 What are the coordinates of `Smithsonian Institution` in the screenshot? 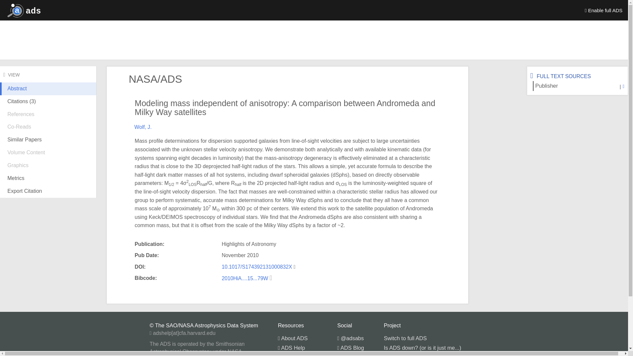 It's located at (411, 355).